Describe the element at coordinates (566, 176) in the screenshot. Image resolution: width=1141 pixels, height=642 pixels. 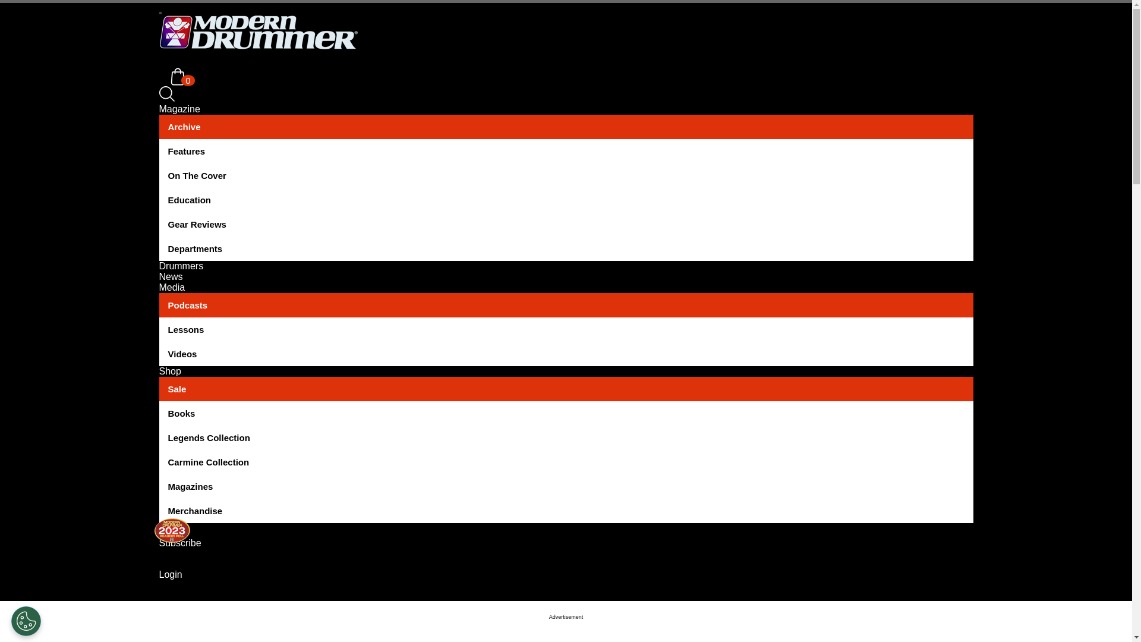
I see `On the Cover` at that location.